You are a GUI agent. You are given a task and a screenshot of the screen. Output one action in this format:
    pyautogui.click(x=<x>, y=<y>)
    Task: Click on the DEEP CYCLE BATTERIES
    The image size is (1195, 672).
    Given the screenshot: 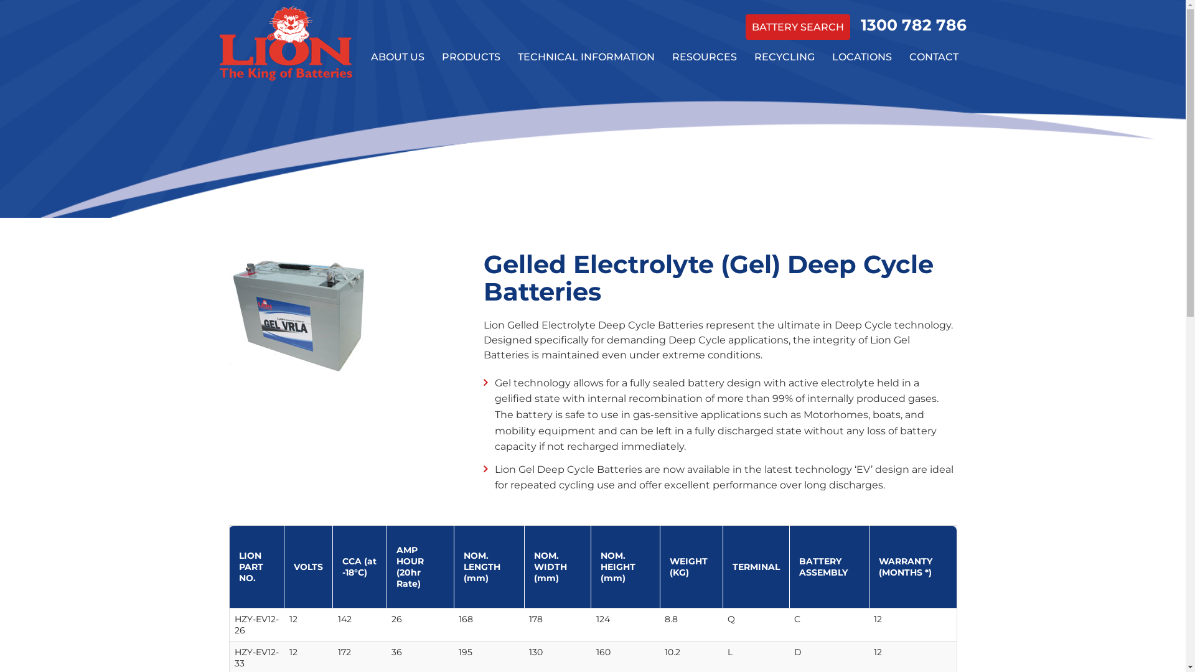 What is the action you would take?
    pyautogui.click(x=471, y=148)
    